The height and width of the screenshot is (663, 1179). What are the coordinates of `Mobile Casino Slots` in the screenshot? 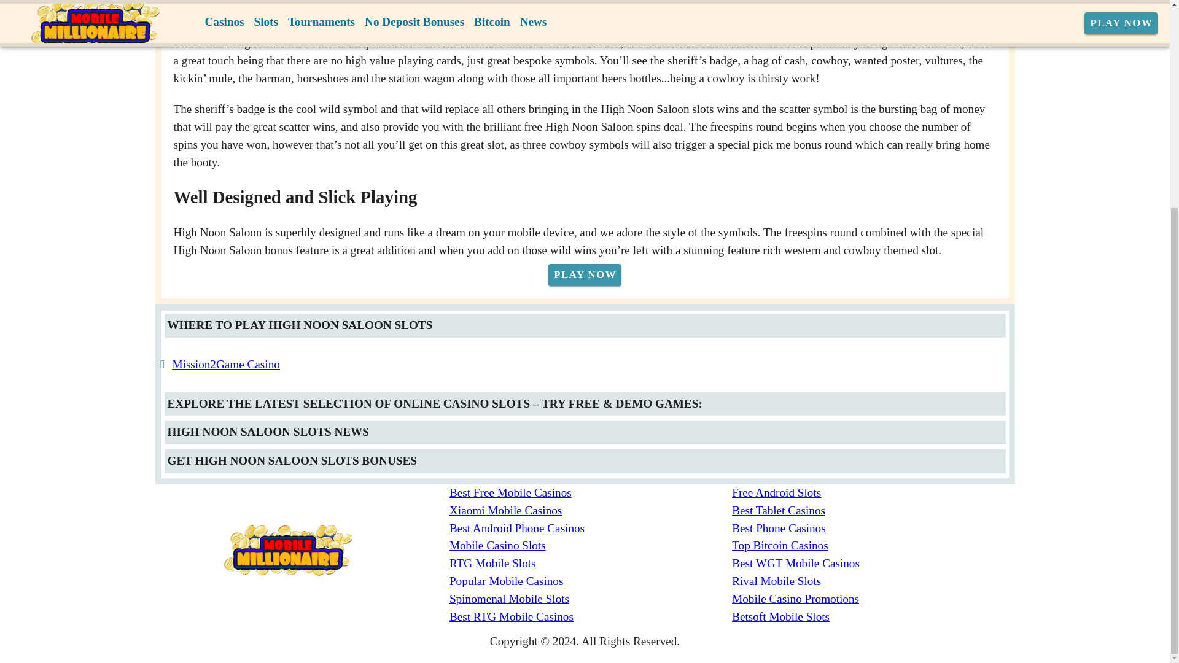 It's located at (591, 545).